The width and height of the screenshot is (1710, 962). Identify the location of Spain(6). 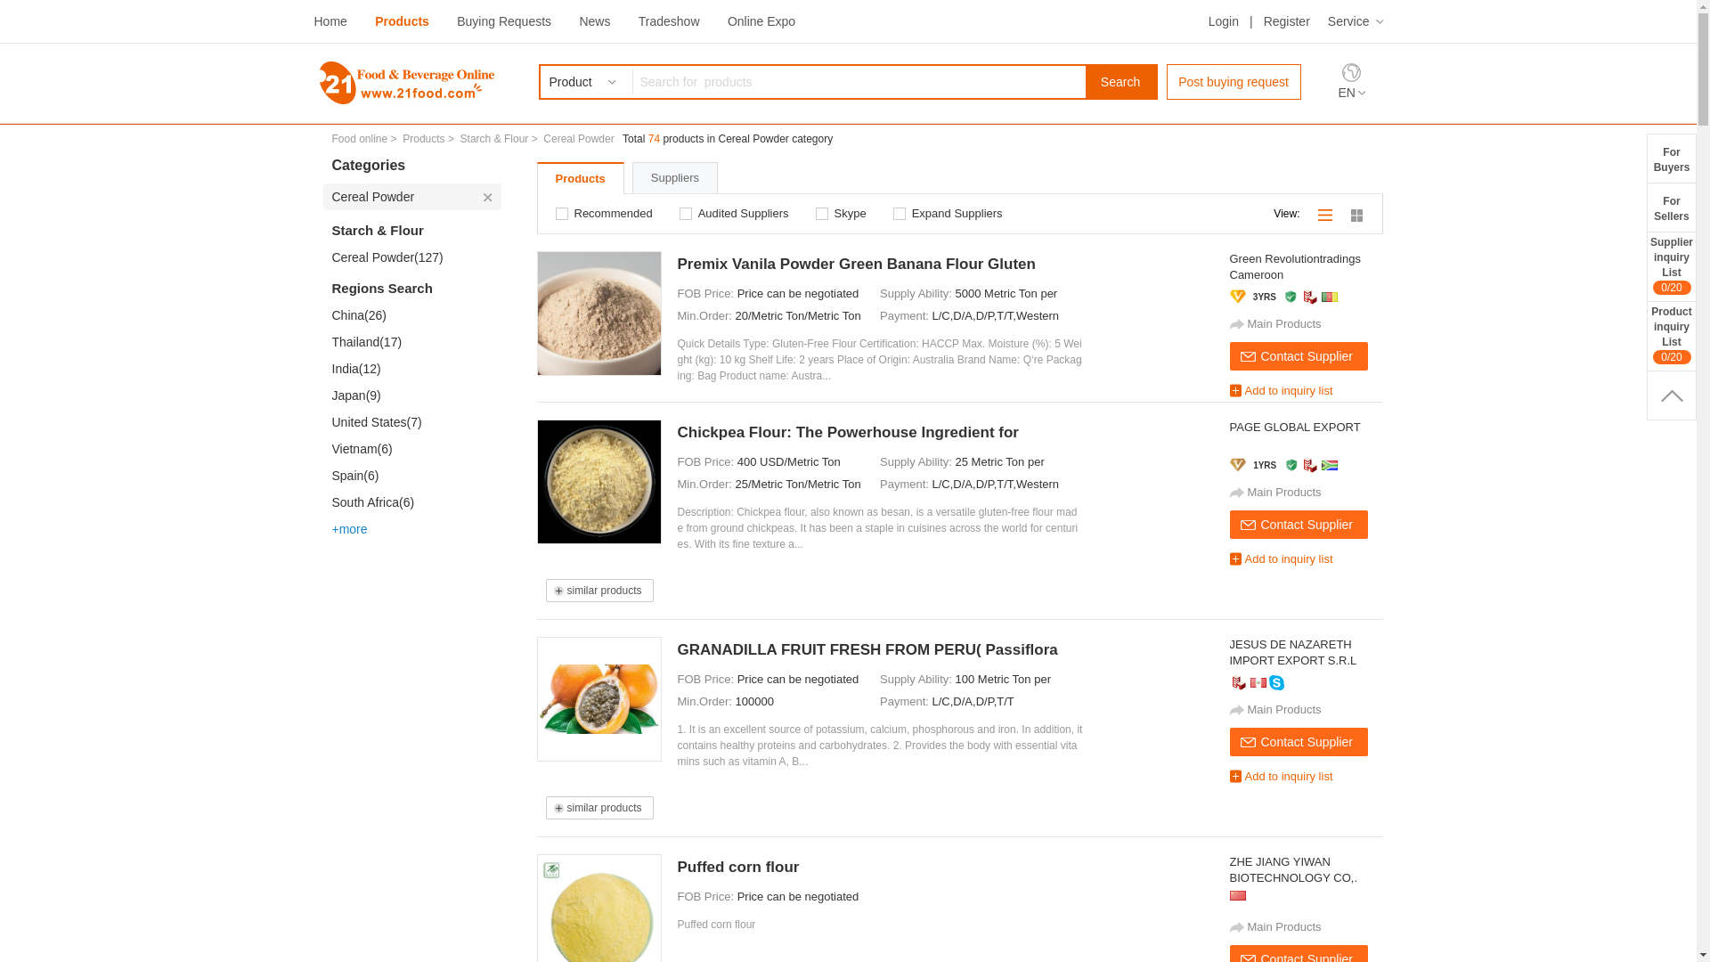
(416, 476).